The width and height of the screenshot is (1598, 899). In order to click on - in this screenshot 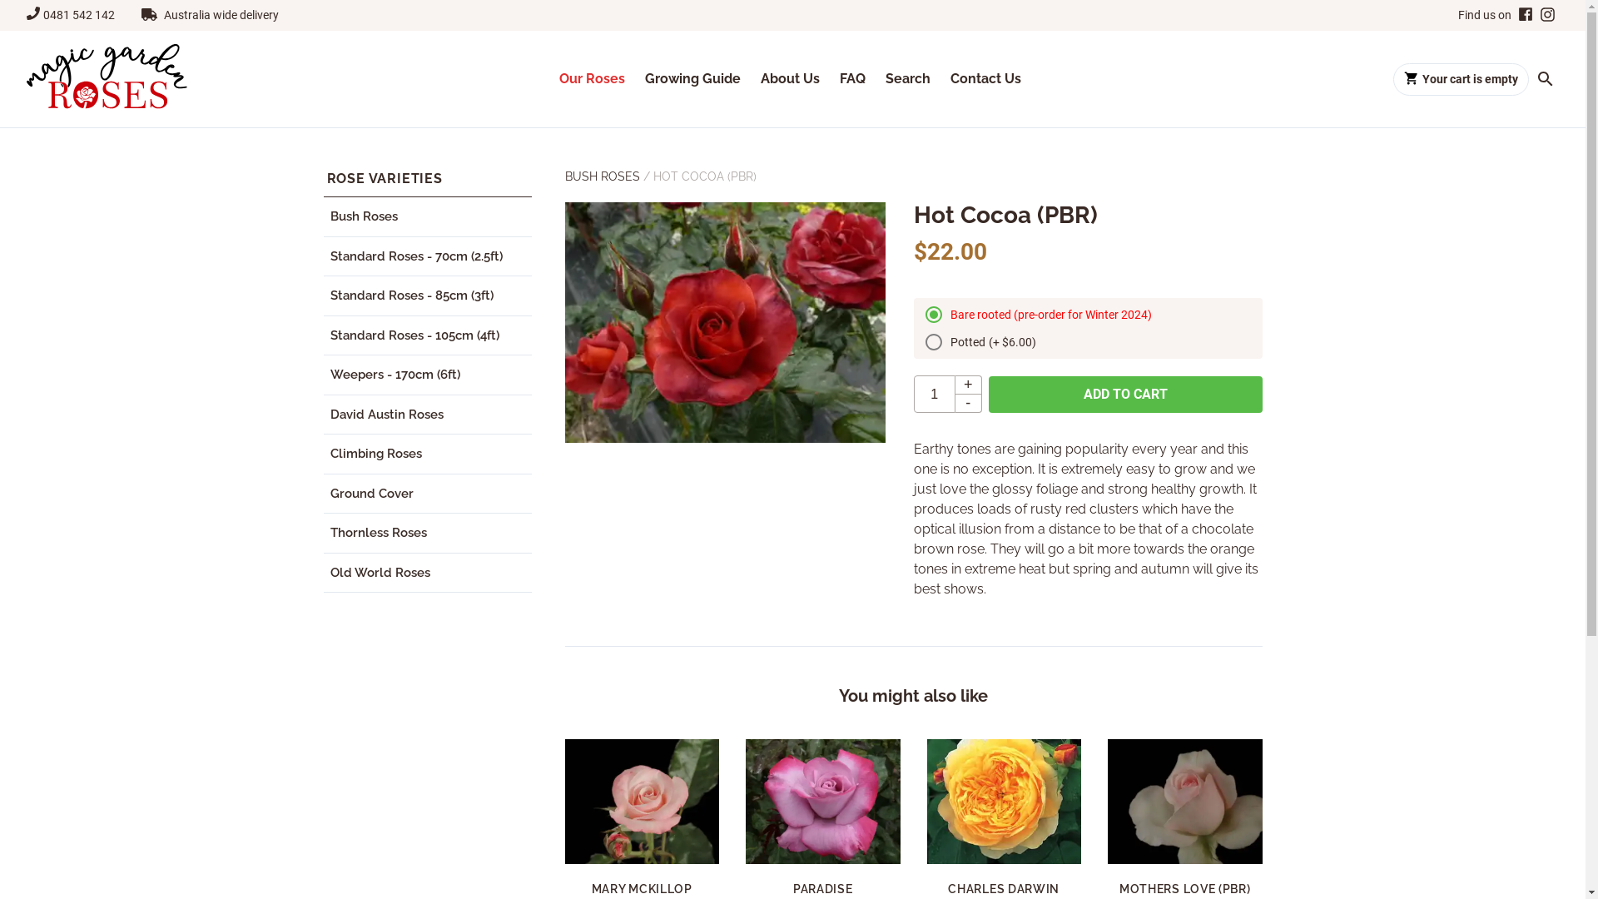, I will do `click(969, 404)`.